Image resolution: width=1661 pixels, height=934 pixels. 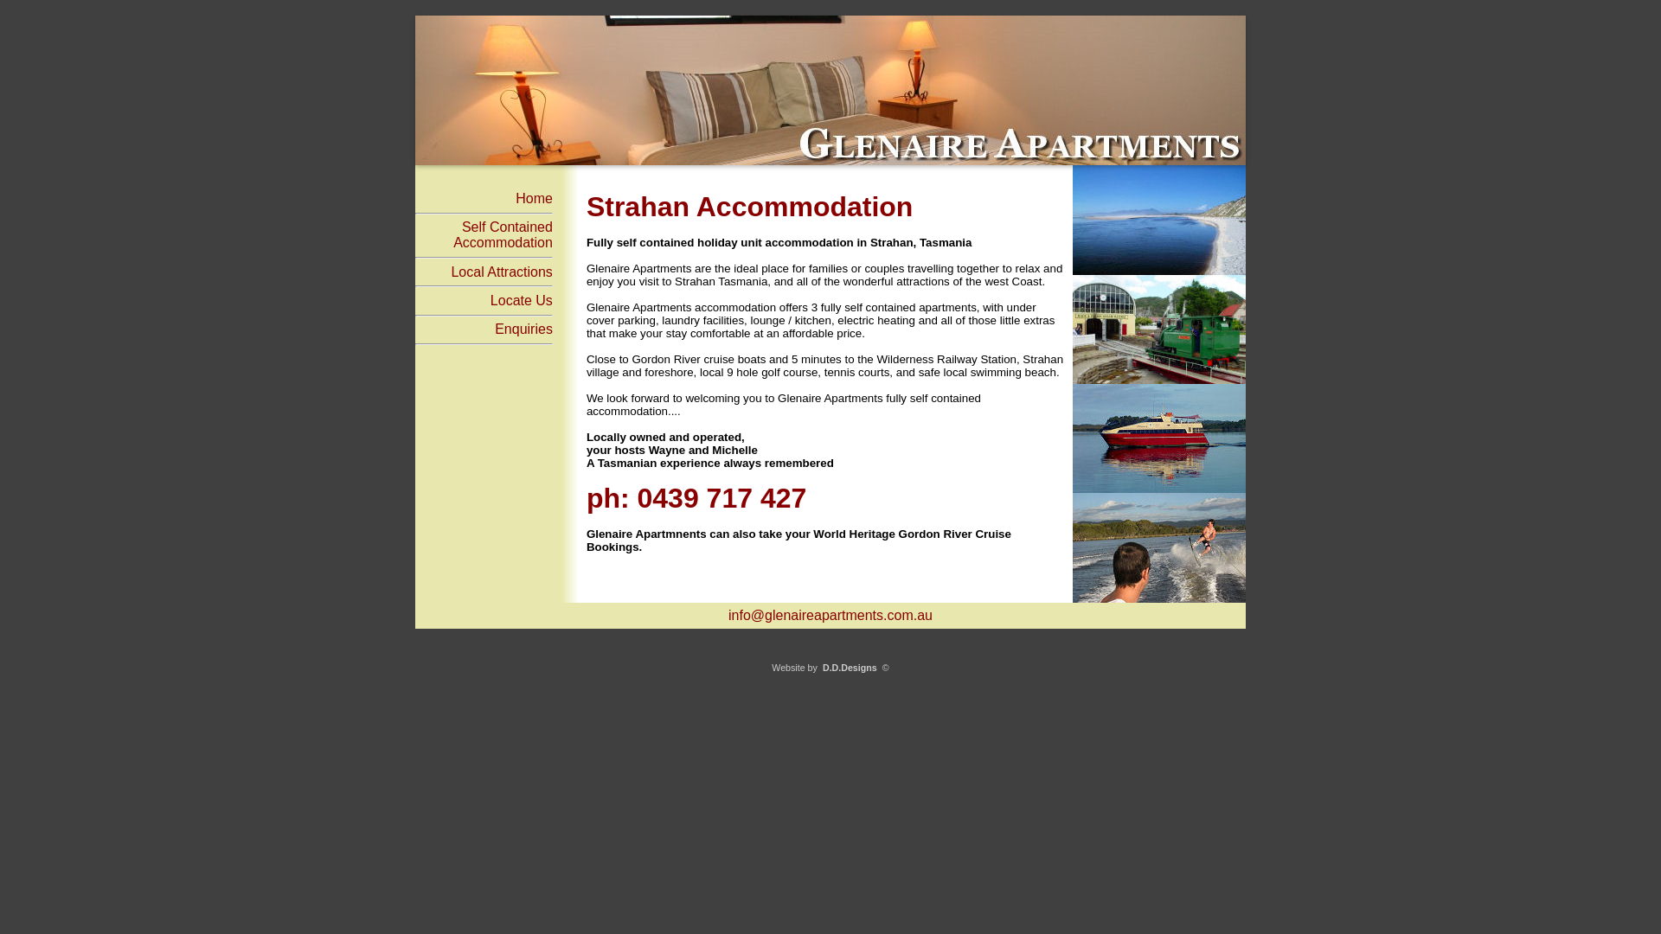 What do you see at coordinates (502, 272) in the screenshot?
I see `Local Attractions` at bounding box center [502, 272].